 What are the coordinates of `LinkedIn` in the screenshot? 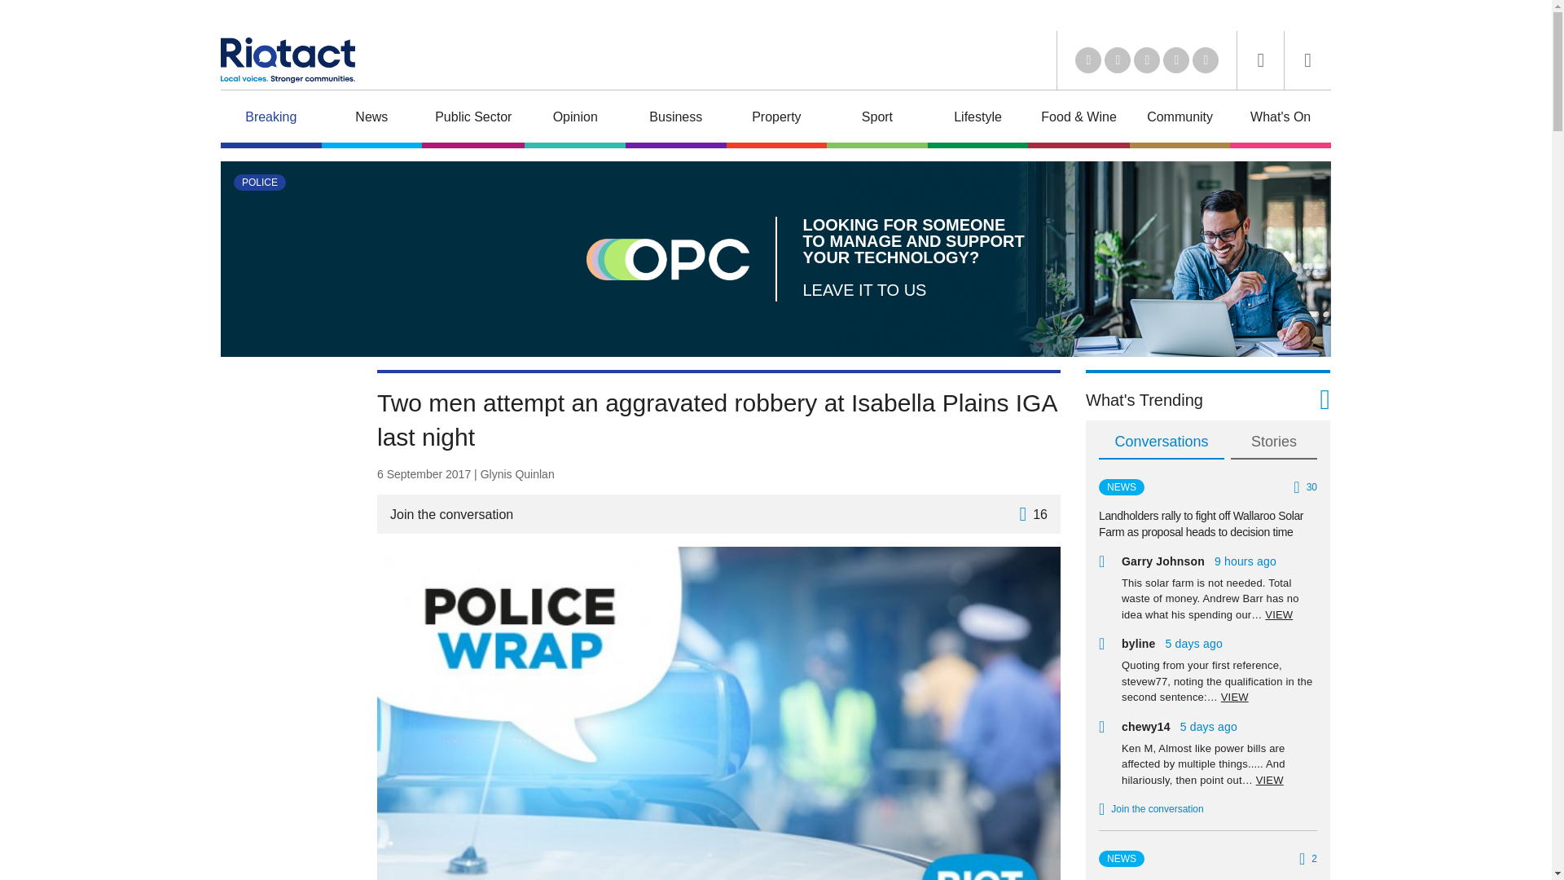 It's located at (1088, 60).